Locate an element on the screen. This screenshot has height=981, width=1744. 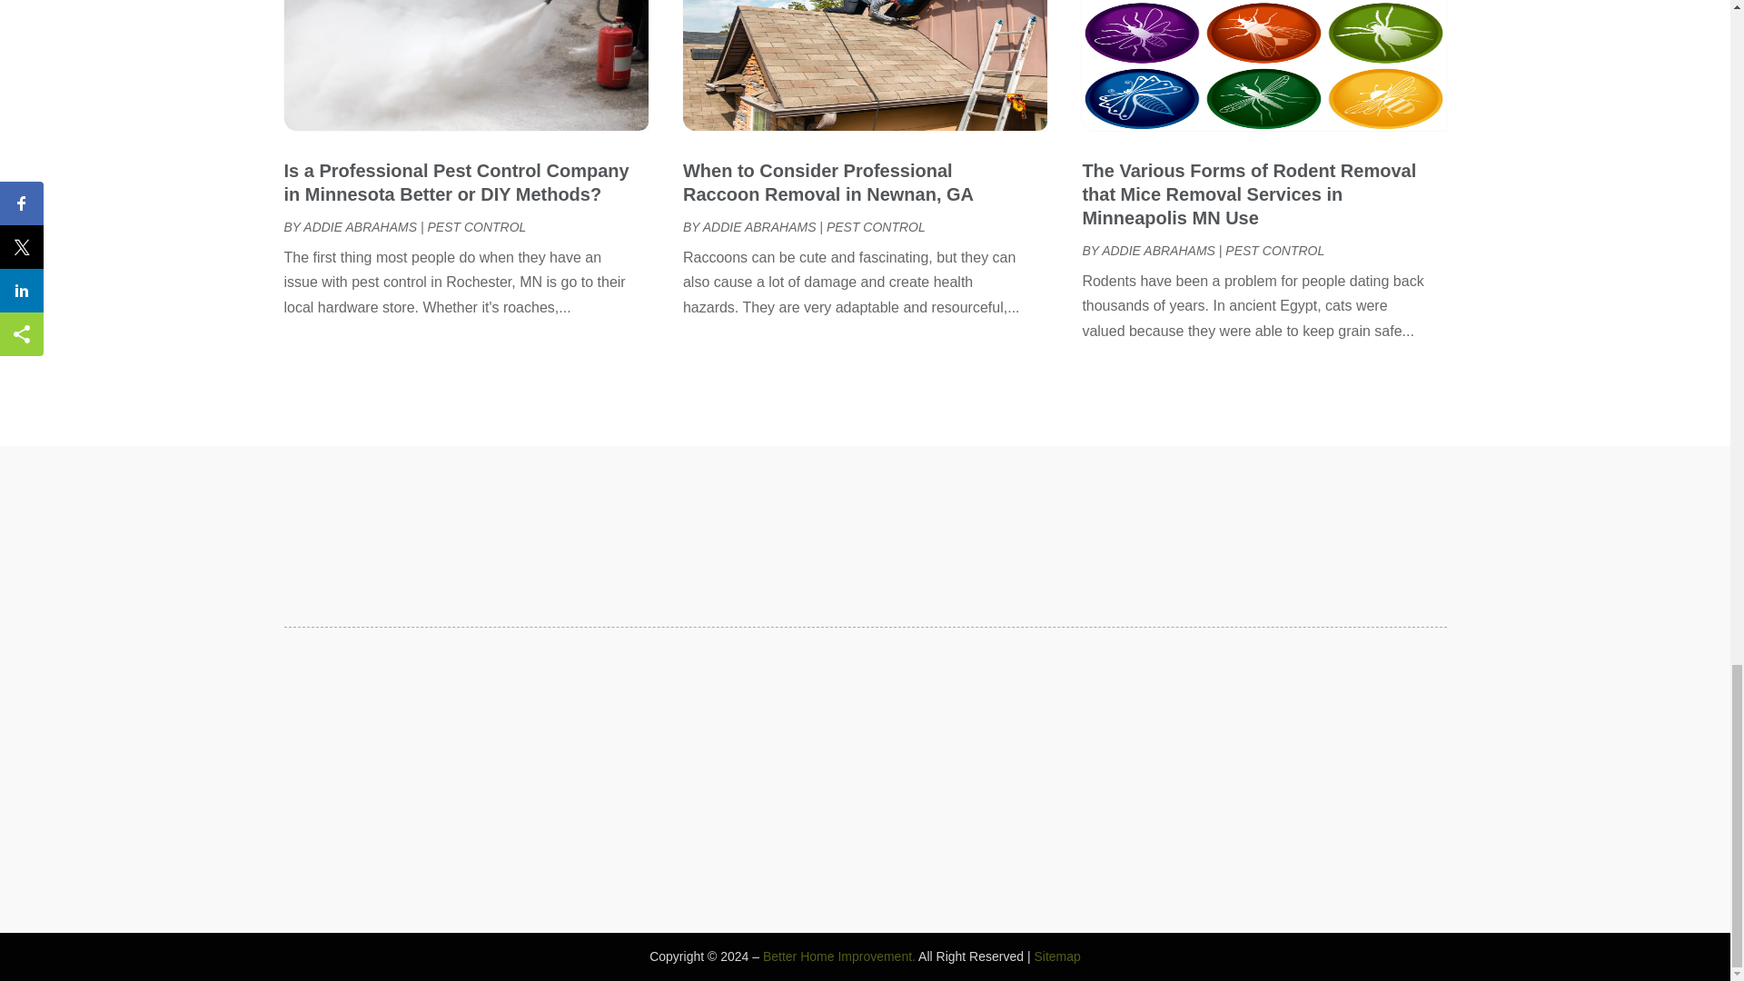
Posts by Addie Abrahams is located at coordinates (1159, 251).